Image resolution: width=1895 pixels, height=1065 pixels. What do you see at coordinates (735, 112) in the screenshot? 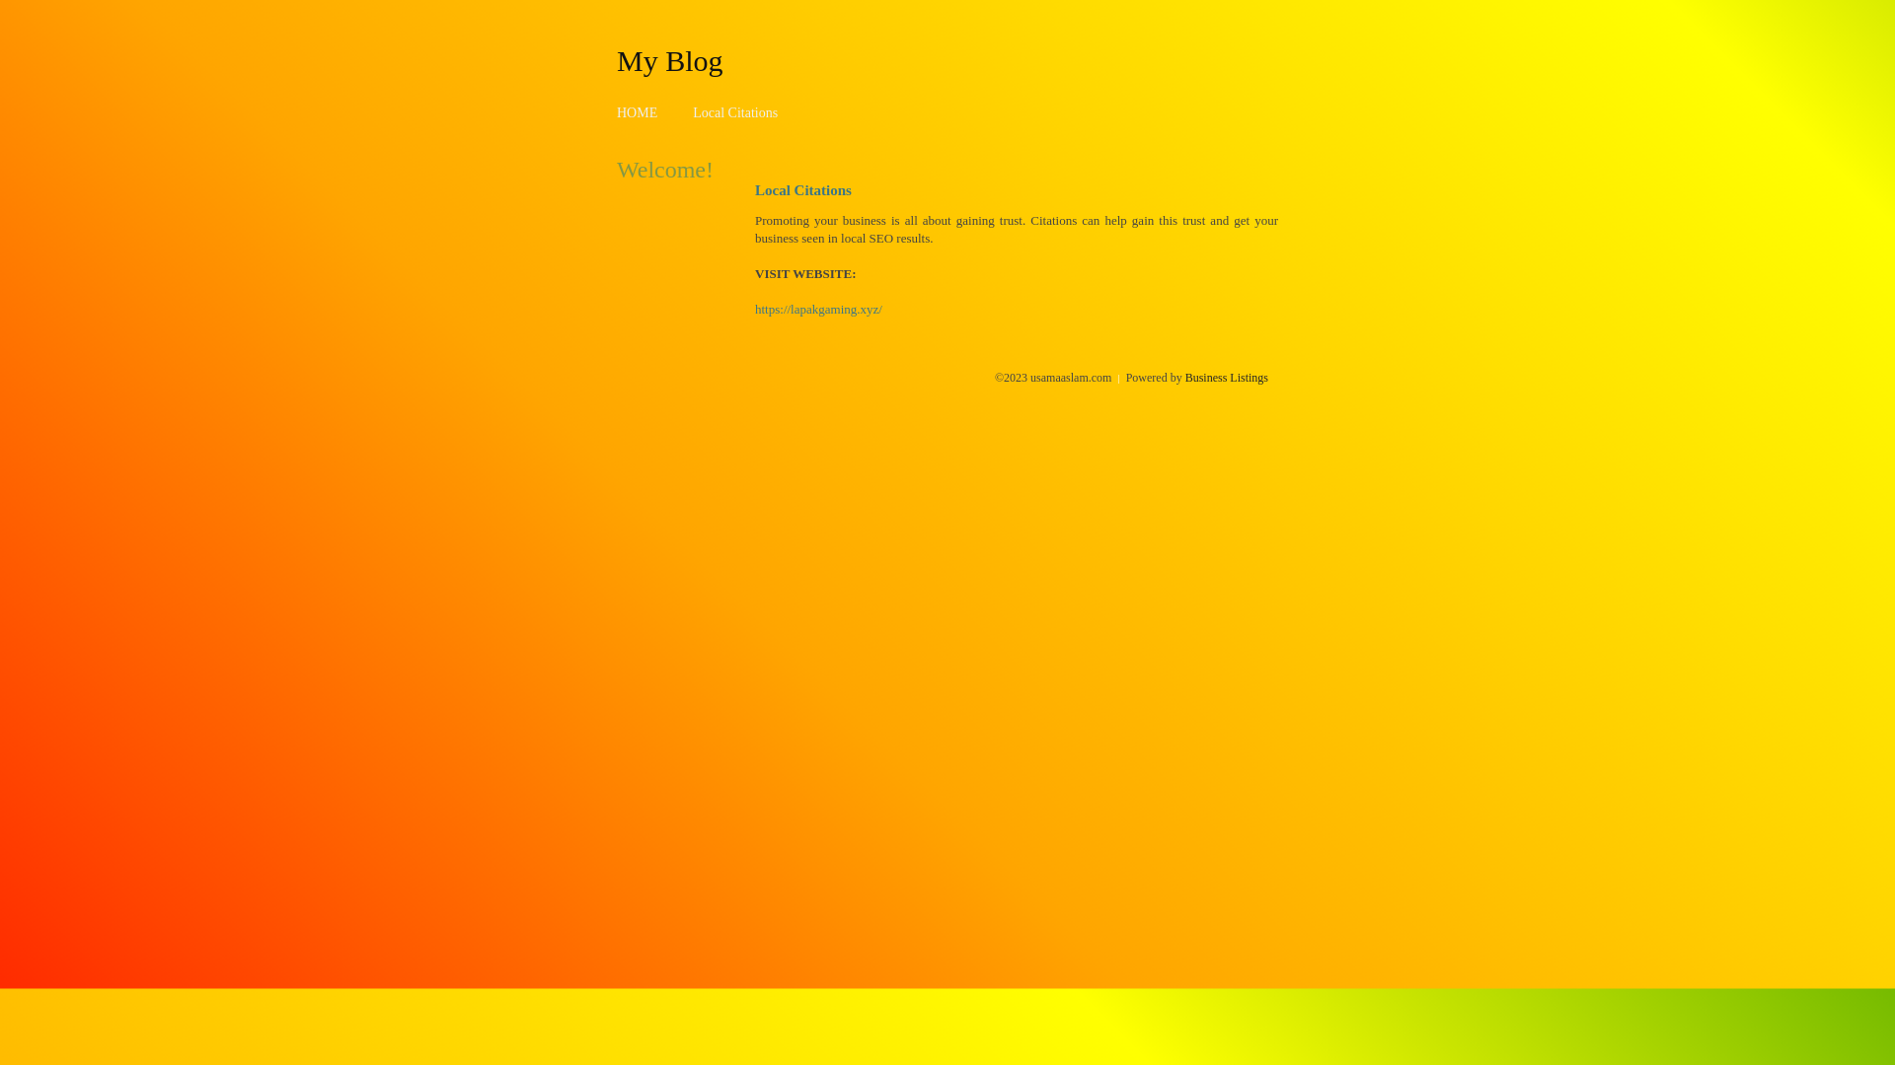
I see `Local Citations` at bounding box center [735, 112].